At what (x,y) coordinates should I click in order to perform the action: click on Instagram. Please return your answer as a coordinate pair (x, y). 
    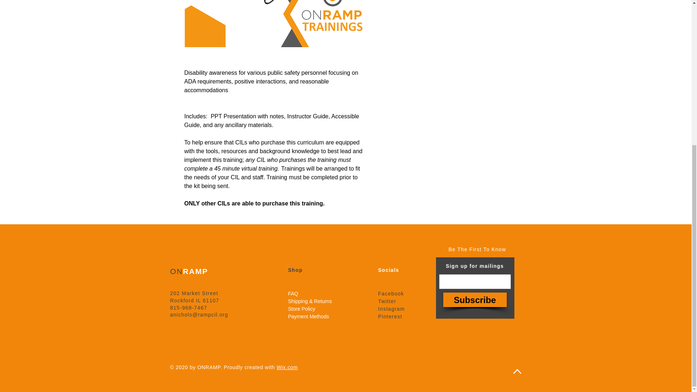
    Looking at the image, I should click on (391, 309).